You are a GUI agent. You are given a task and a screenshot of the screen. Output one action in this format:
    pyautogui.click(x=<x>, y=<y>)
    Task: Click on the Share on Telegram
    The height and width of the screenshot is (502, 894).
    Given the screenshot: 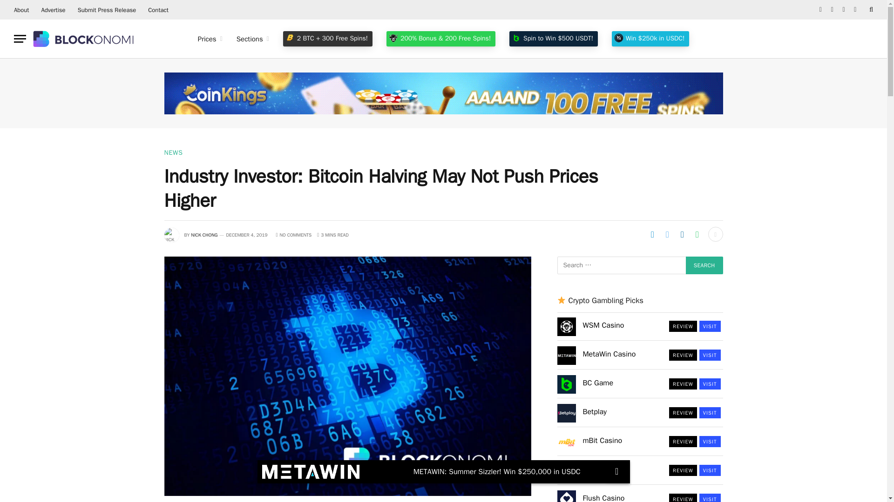 What is the action you would take?
    pyautogui.click(x=652, y=234)
    